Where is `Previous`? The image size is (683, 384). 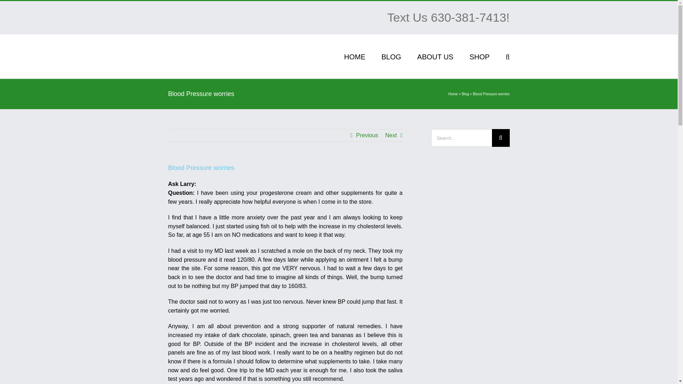 Previous is located at coordinates (367, 135).